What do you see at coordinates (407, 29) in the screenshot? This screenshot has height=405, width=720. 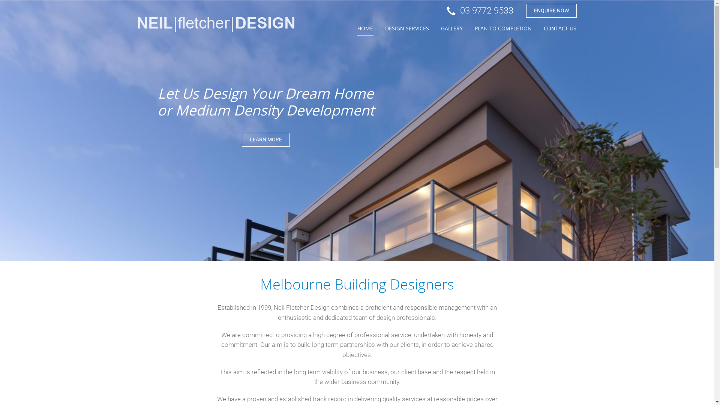 I see `DESIGN SERVICES` at bounding box center [407, 29].